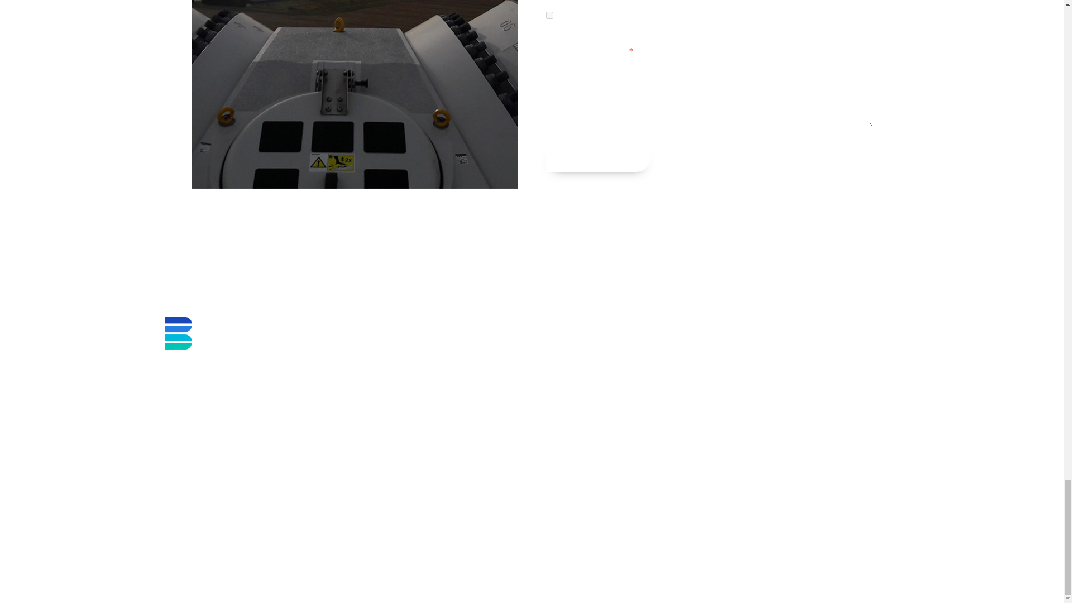  Describe the element at coordinates (549, 15) in the screenshot. I see `Hire` at that location.